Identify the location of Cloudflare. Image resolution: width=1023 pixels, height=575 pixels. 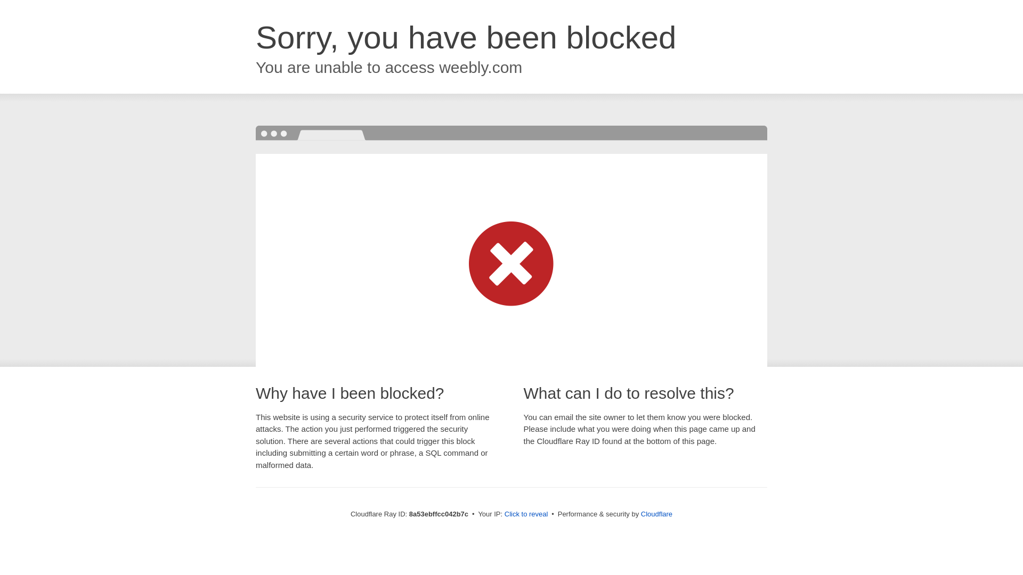
(656, 514).